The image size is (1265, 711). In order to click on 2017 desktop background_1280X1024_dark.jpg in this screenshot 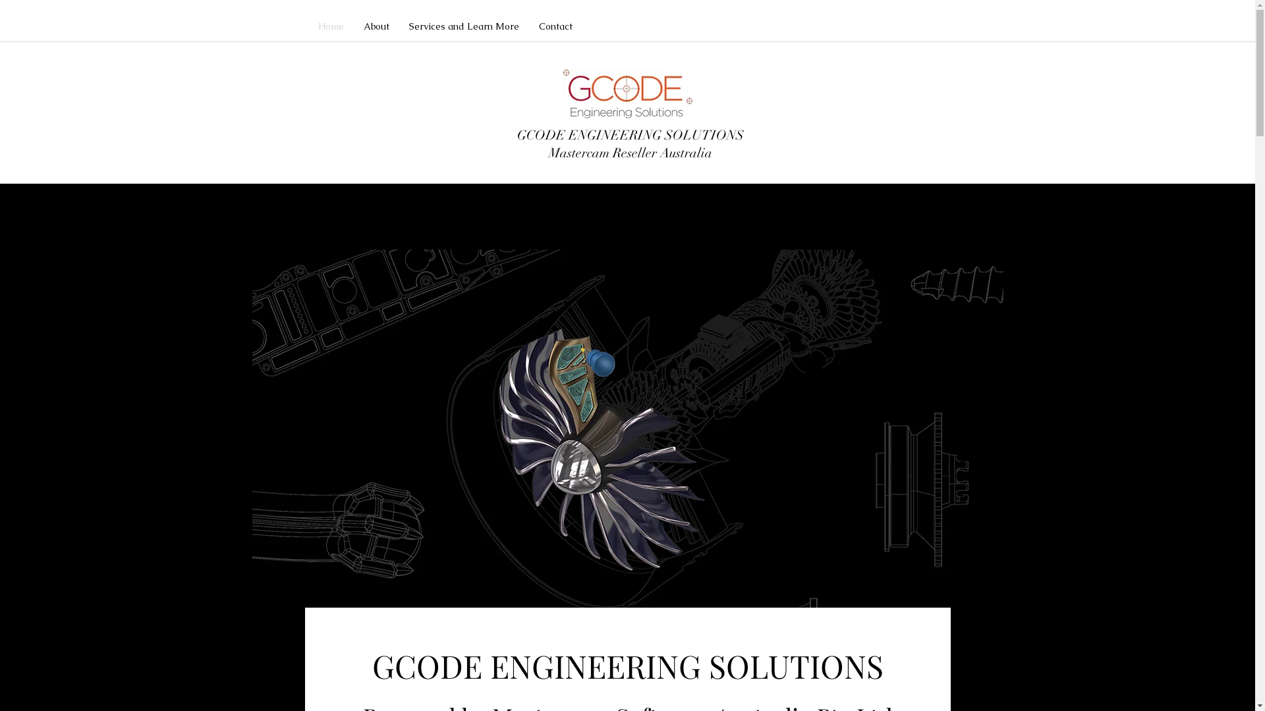, I will do `click(627, 447)`.